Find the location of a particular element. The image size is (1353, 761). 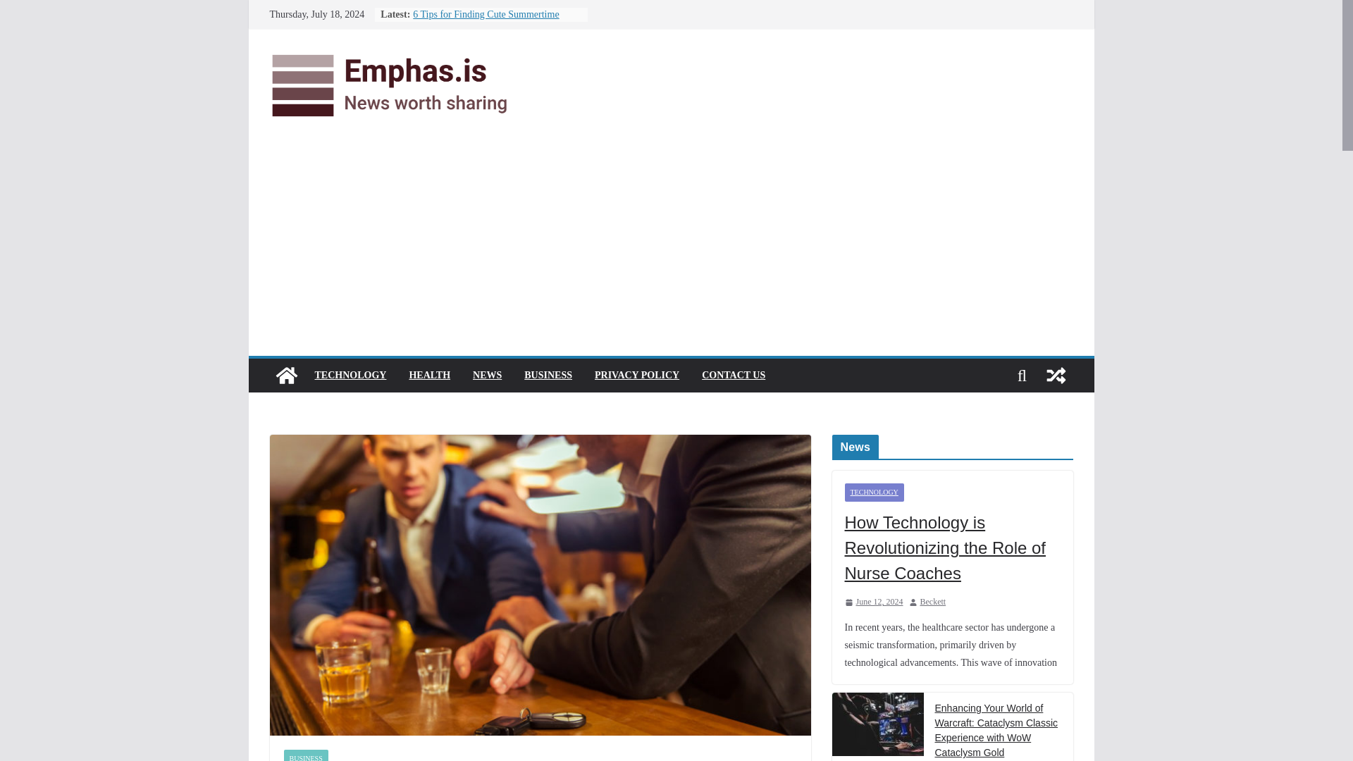

June 12, 2024 is located at coordinates (873, 602).